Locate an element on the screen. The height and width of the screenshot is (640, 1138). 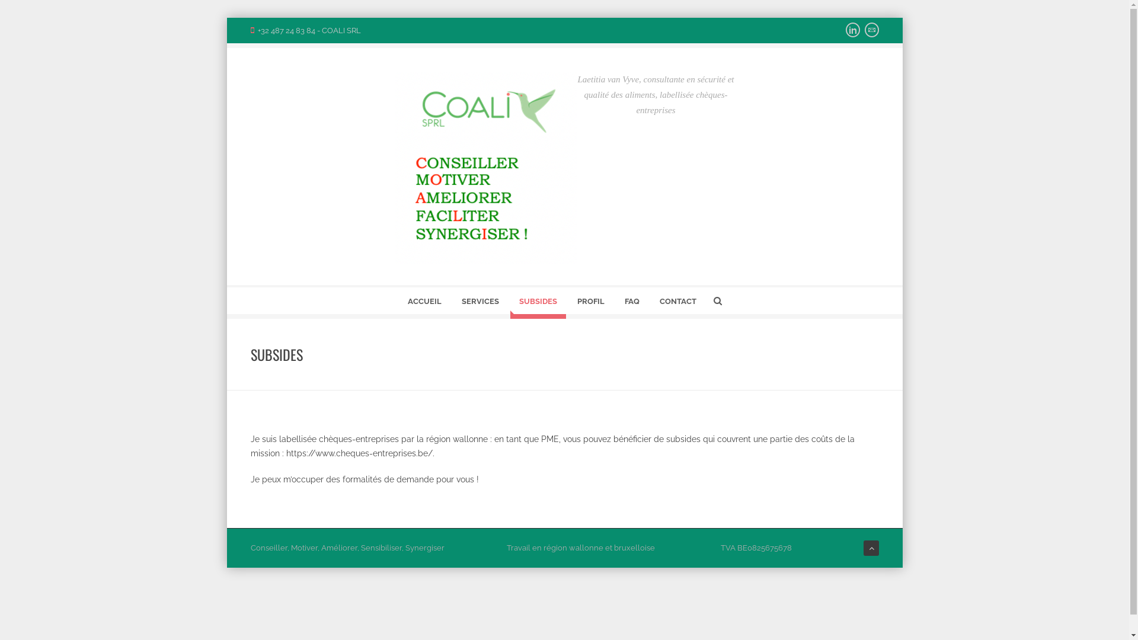
SUBSIDES is located at coordinates (538, 303).